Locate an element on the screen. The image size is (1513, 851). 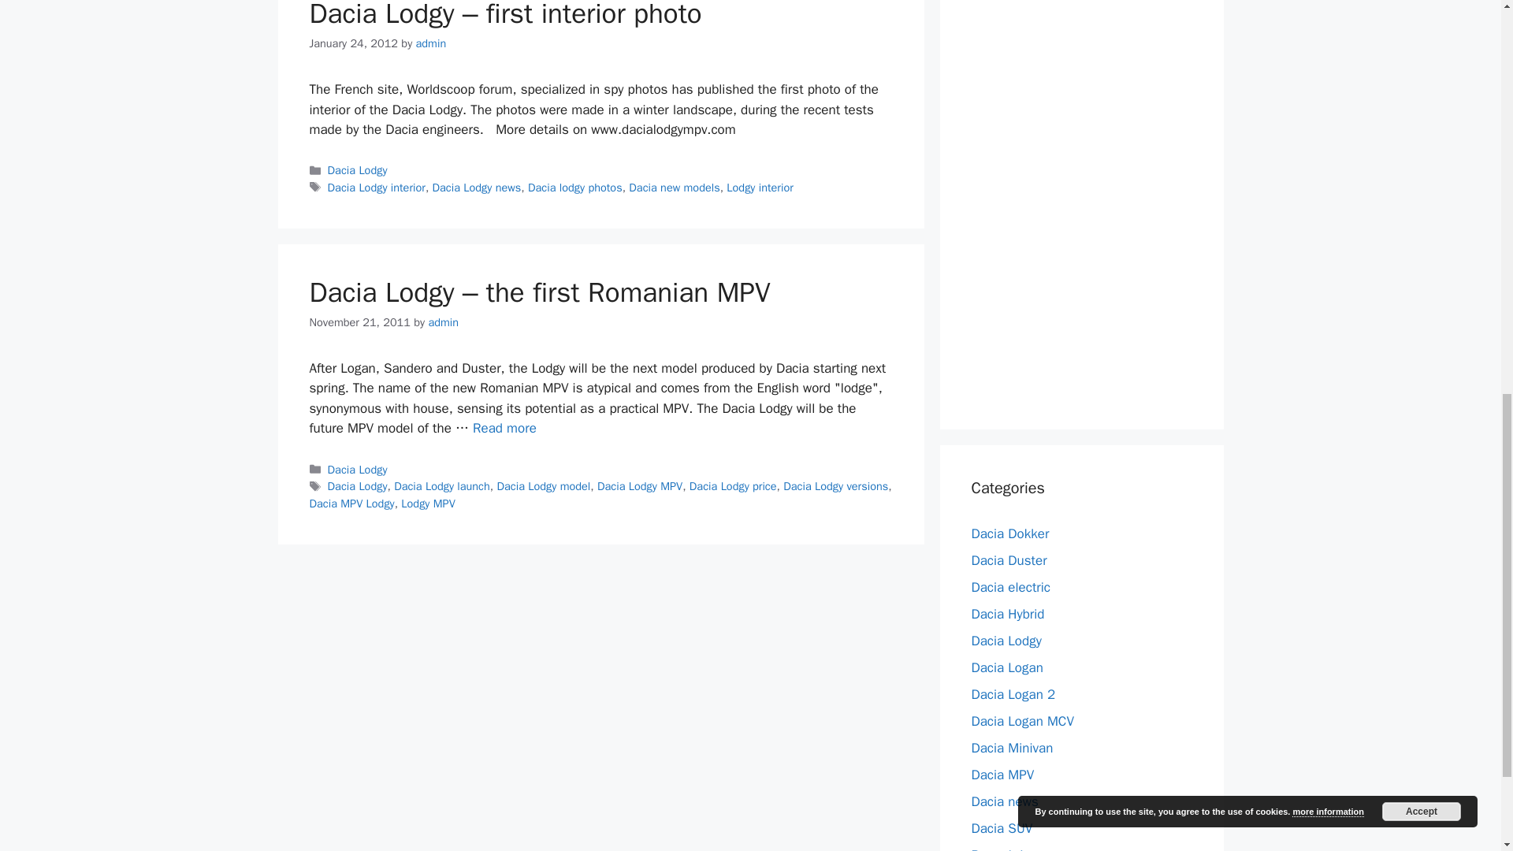
Dacia Lodgy interior is located at coordinates (377, 188).